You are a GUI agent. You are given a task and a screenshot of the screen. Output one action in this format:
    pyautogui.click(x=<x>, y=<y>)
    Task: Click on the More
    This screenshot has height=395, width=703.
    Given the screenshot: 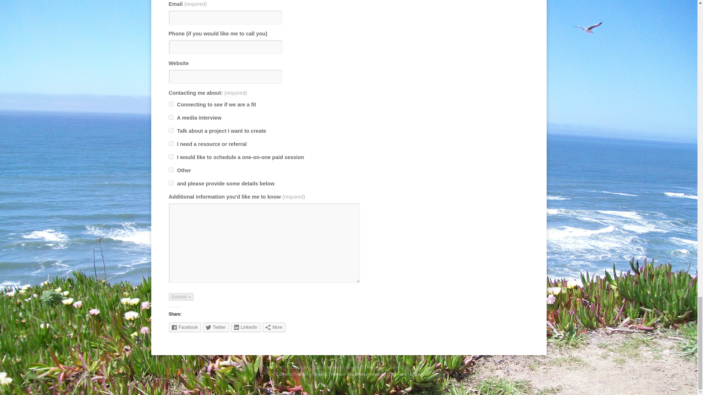 What is the action you would take?
    pyautogui.click(x=274, y=327)
    